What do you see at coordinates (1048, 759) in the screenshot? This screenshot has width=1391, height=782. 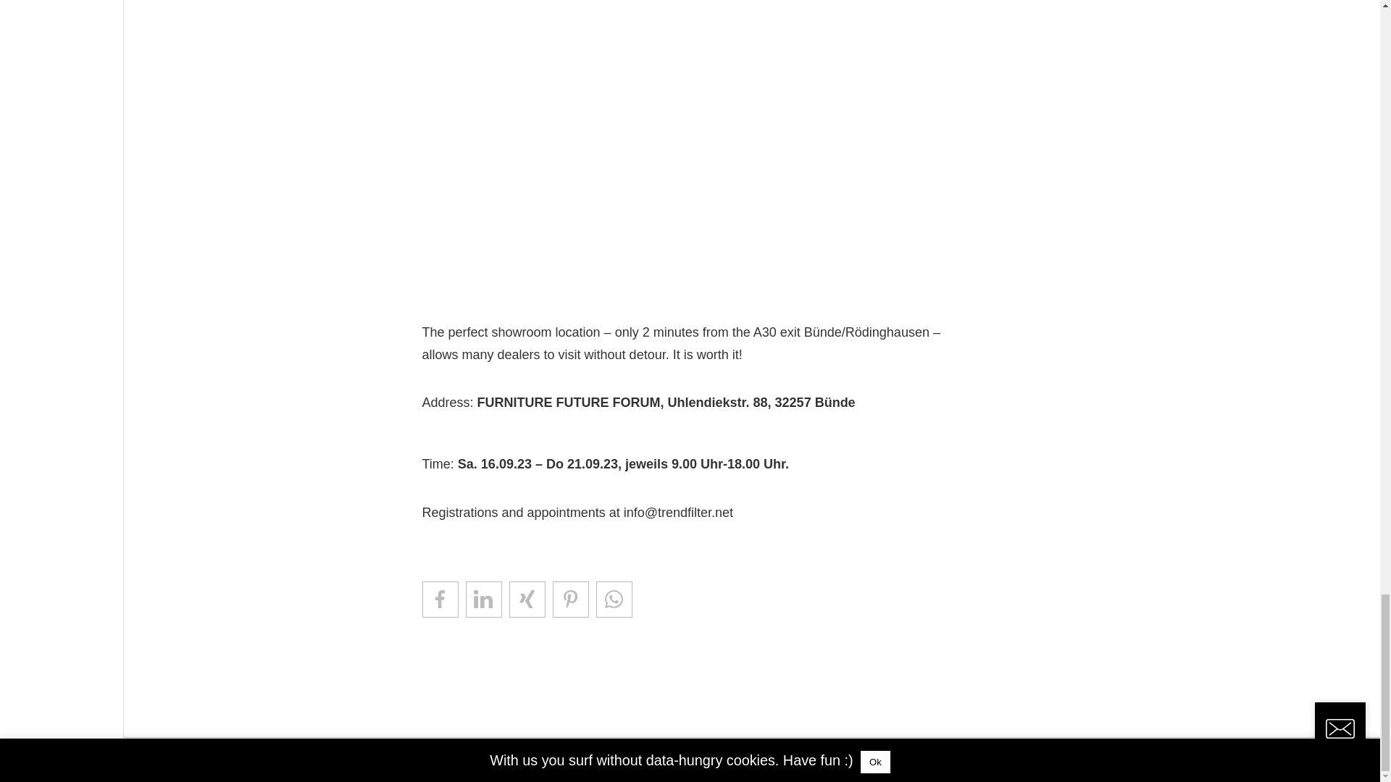 I see `imprint` at bounding box center [1048, 759].